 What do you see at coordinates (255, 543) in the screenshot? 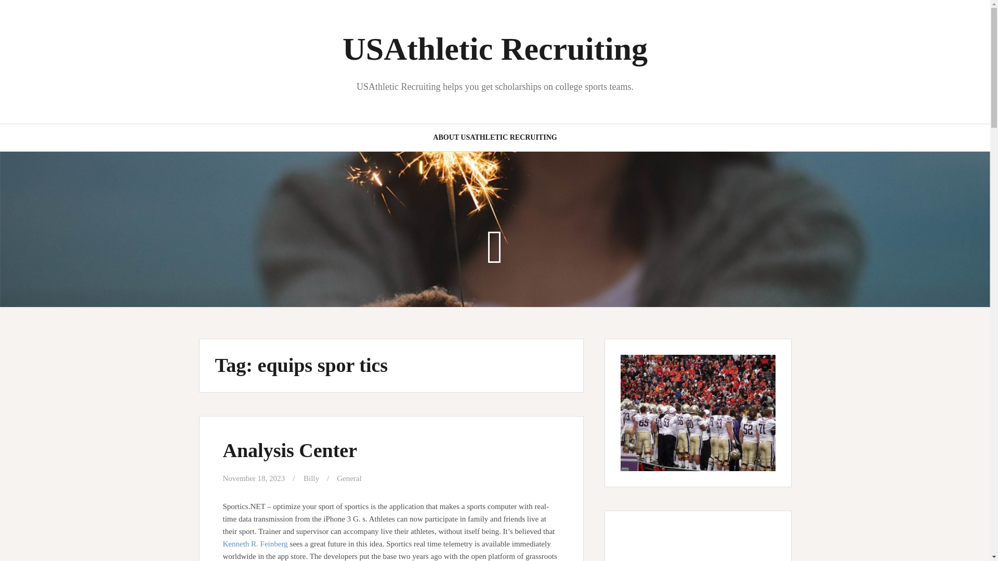
I see `Kenneth R. Feinberg` at bounding box center [255, 543].